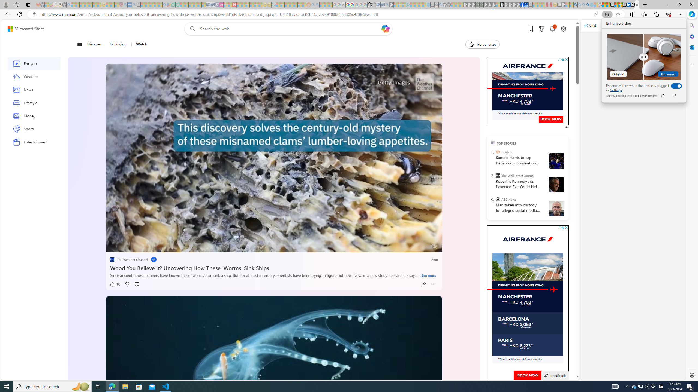 Image resolution: width=698 pixels, height=392 pixels. Describe the element at coordinates (290, 160) in the screenshot. I see `Glass Octopus Captured in Rare Footage By U...` at that location.